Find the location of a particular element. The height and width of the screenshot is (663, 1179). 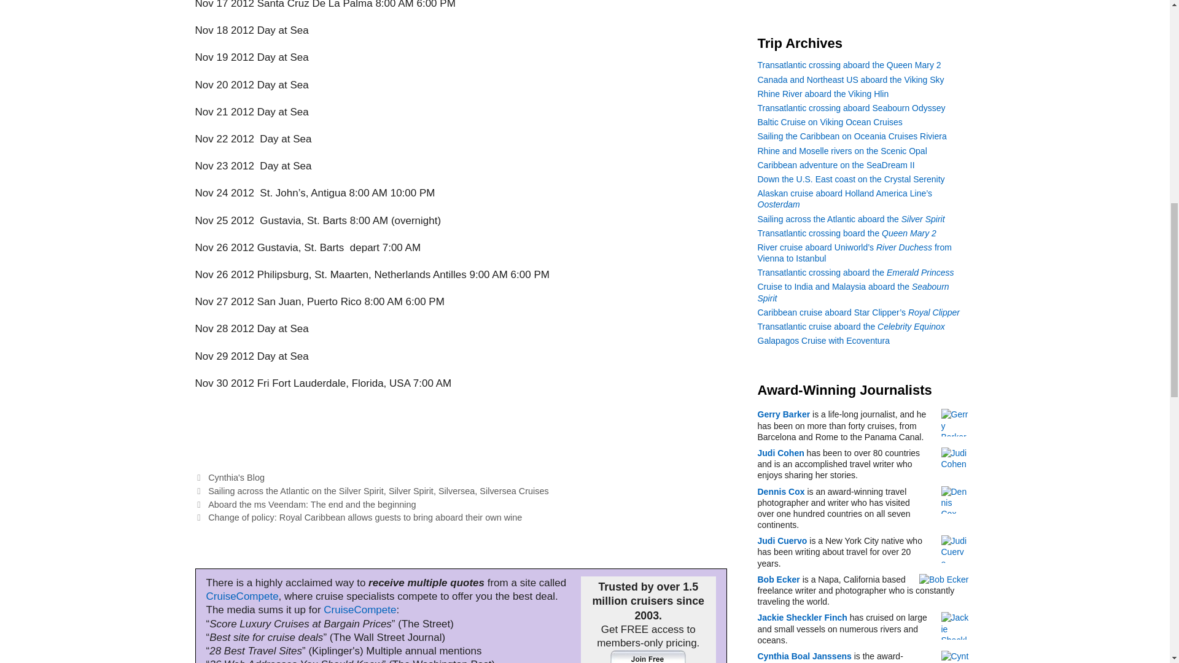

Judi Cuervo is located at coordinates (954, 549).